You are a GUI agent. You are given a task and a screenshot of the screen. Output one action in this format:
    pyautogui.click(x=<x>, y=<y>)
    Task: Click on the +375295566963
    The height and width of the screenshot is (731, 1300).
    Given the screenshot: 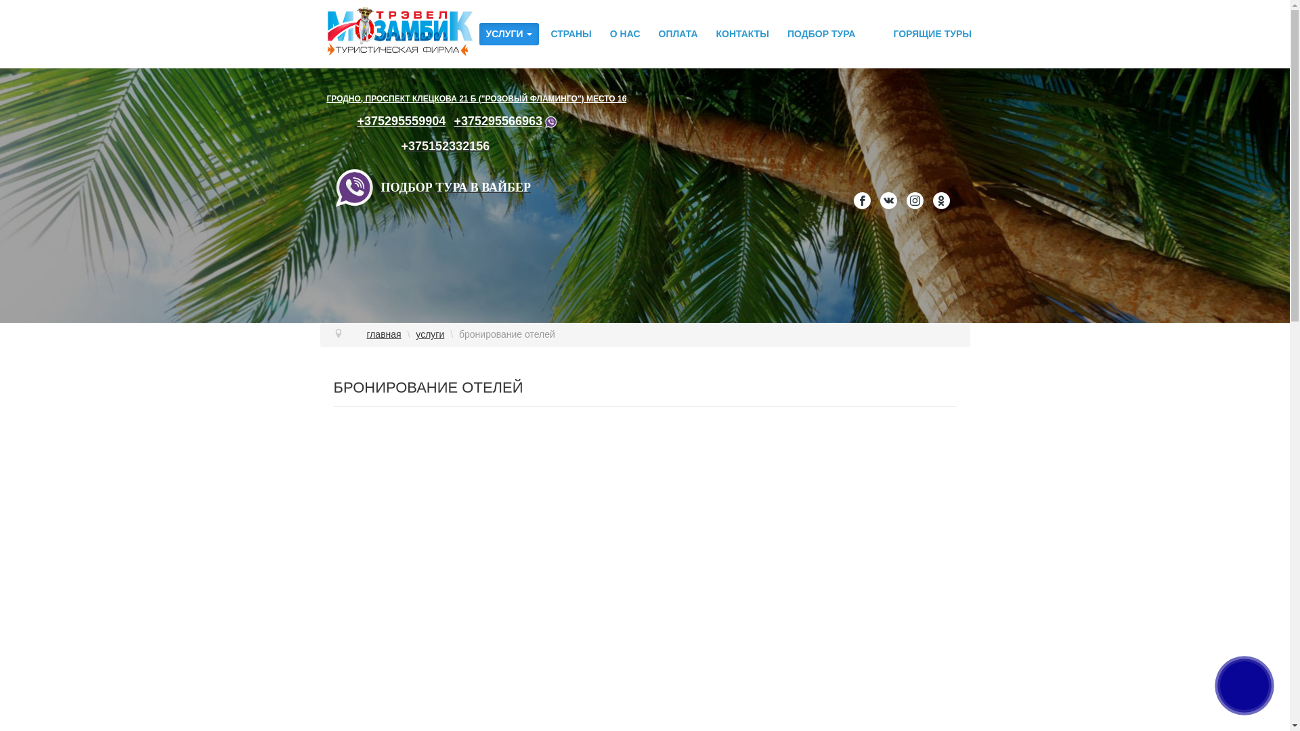 What is the action you would take?
    pyautogui.click(x=506, y=121)
    